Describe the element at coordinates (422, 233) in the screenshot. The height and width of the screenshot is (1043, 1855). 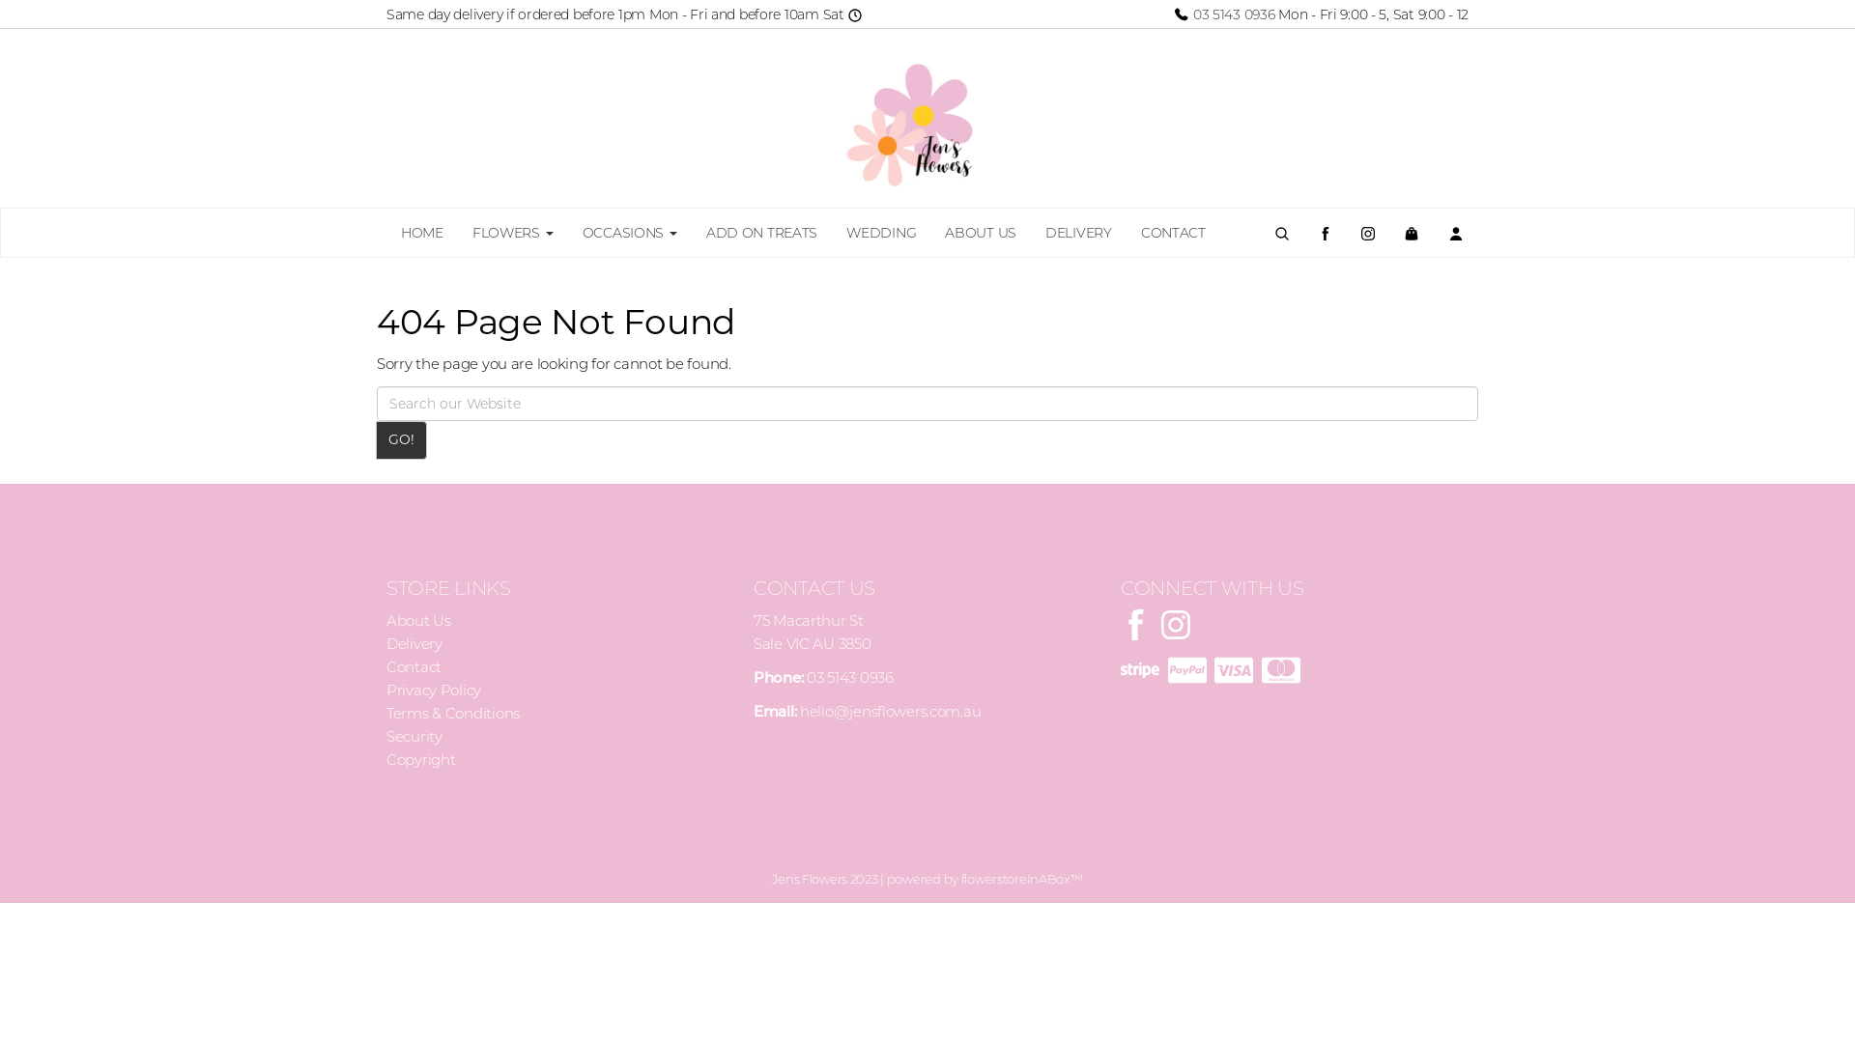
I see `HOME` at that location.